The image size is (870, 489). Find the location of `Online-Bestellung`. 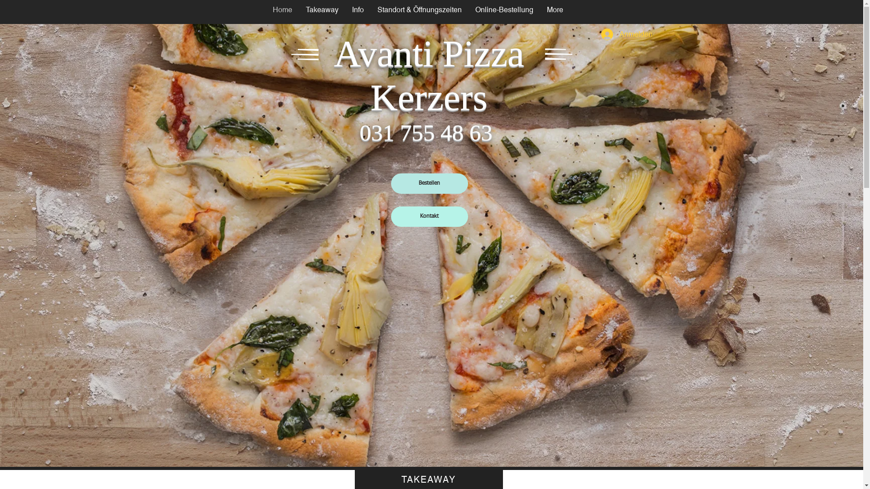

Online-Bestellung is located at coordinates (504, 12).